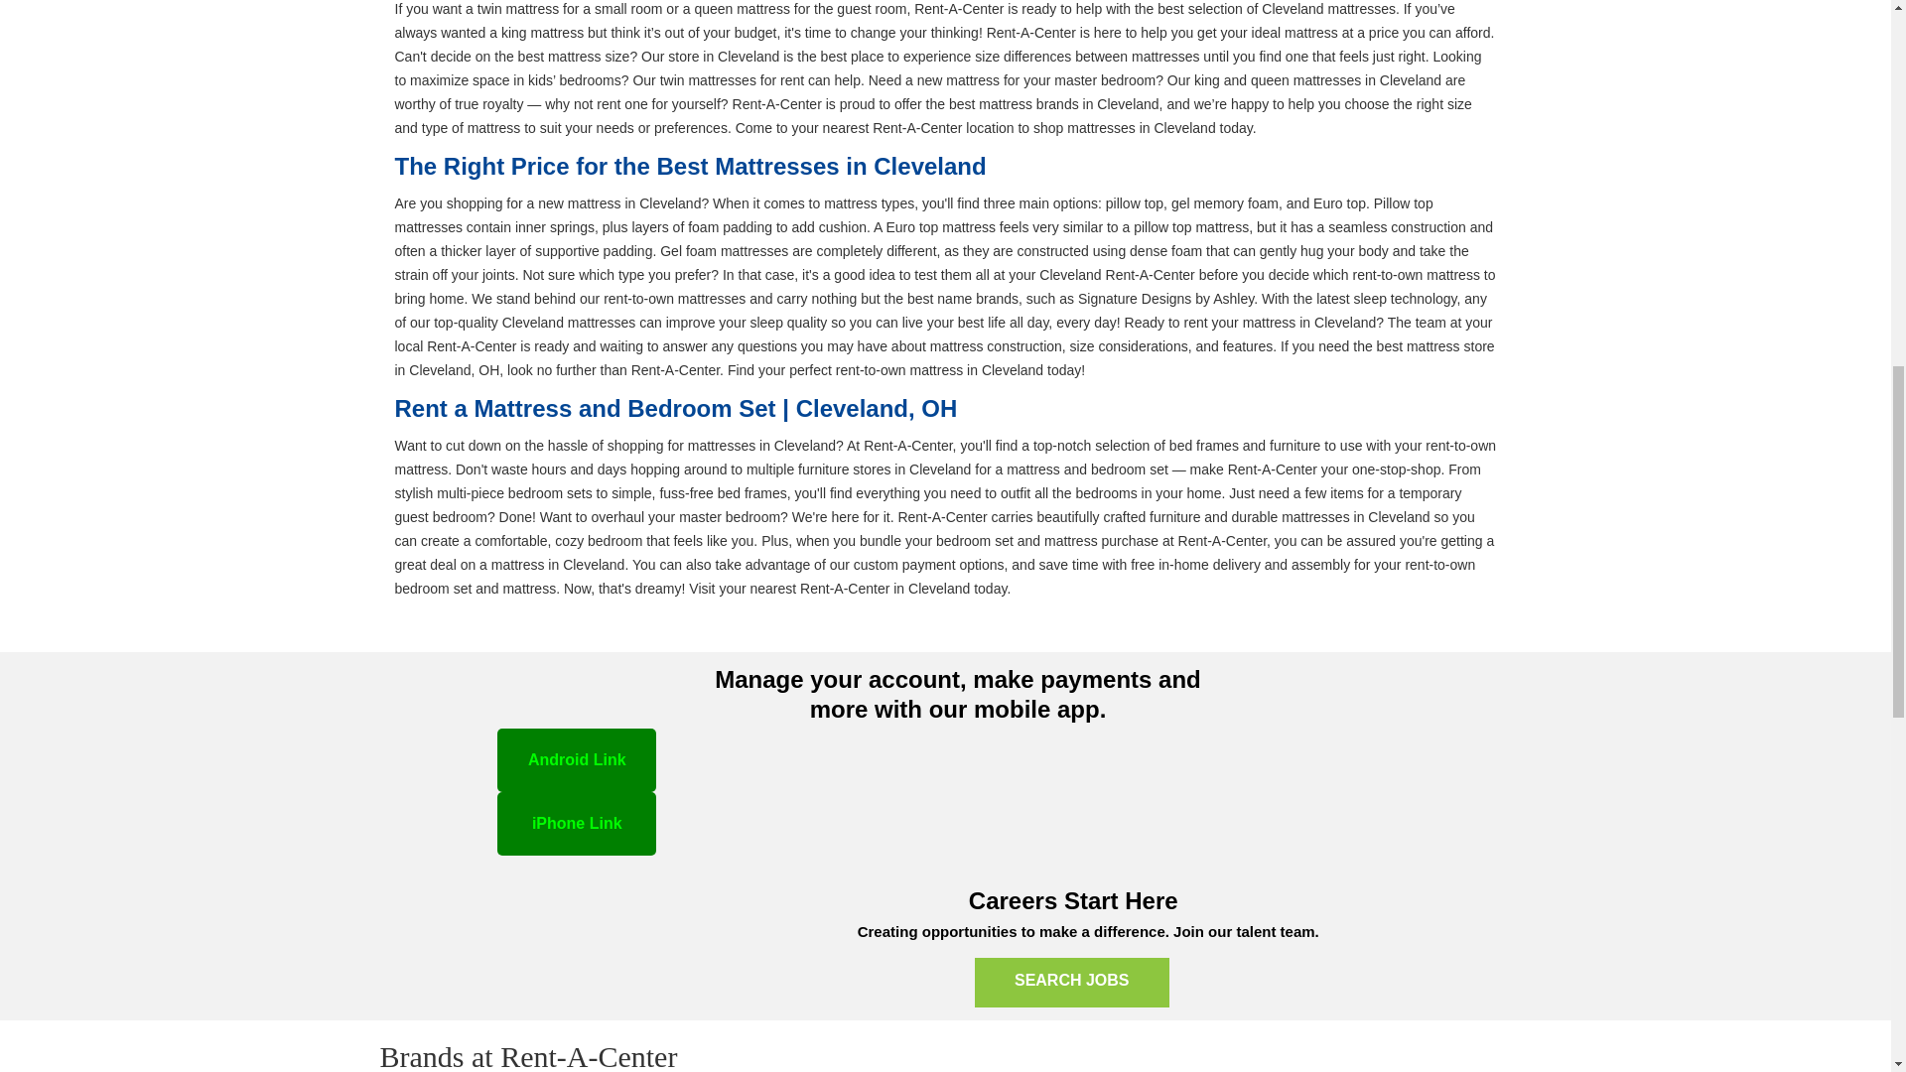 The image size is (1906, 1072). What do you see at coordinates (1072, 983) in the screenshot?
I see `SEARCH JOBS` at bounding box center [1072, 983].